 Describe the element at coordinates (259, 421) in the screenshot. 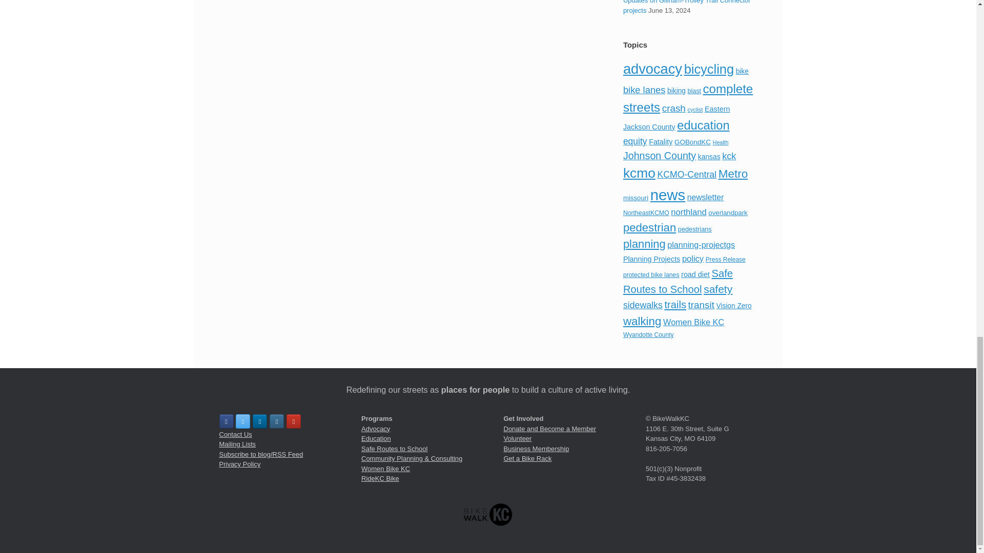

I see `BikeWalkKC on Linkedin` at that location.